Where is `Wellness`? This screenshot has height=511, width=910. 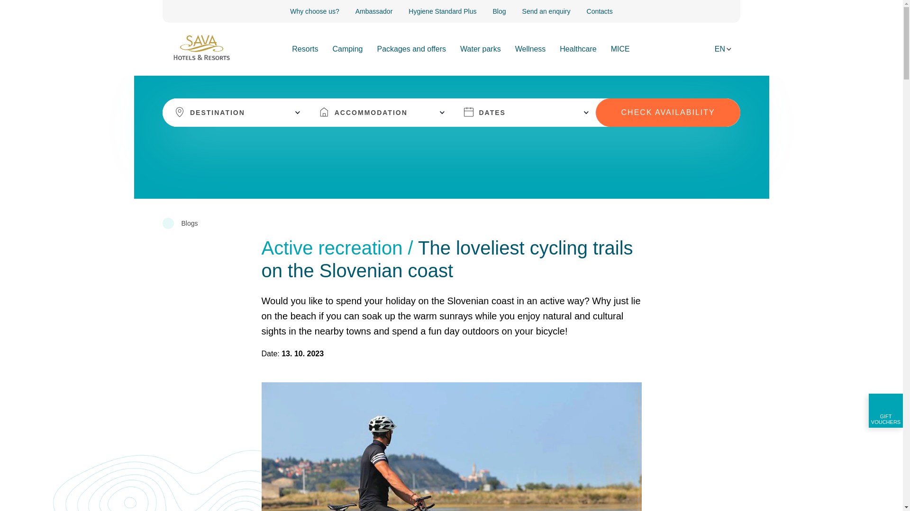 Wellness is located at coordinates (530, 49).